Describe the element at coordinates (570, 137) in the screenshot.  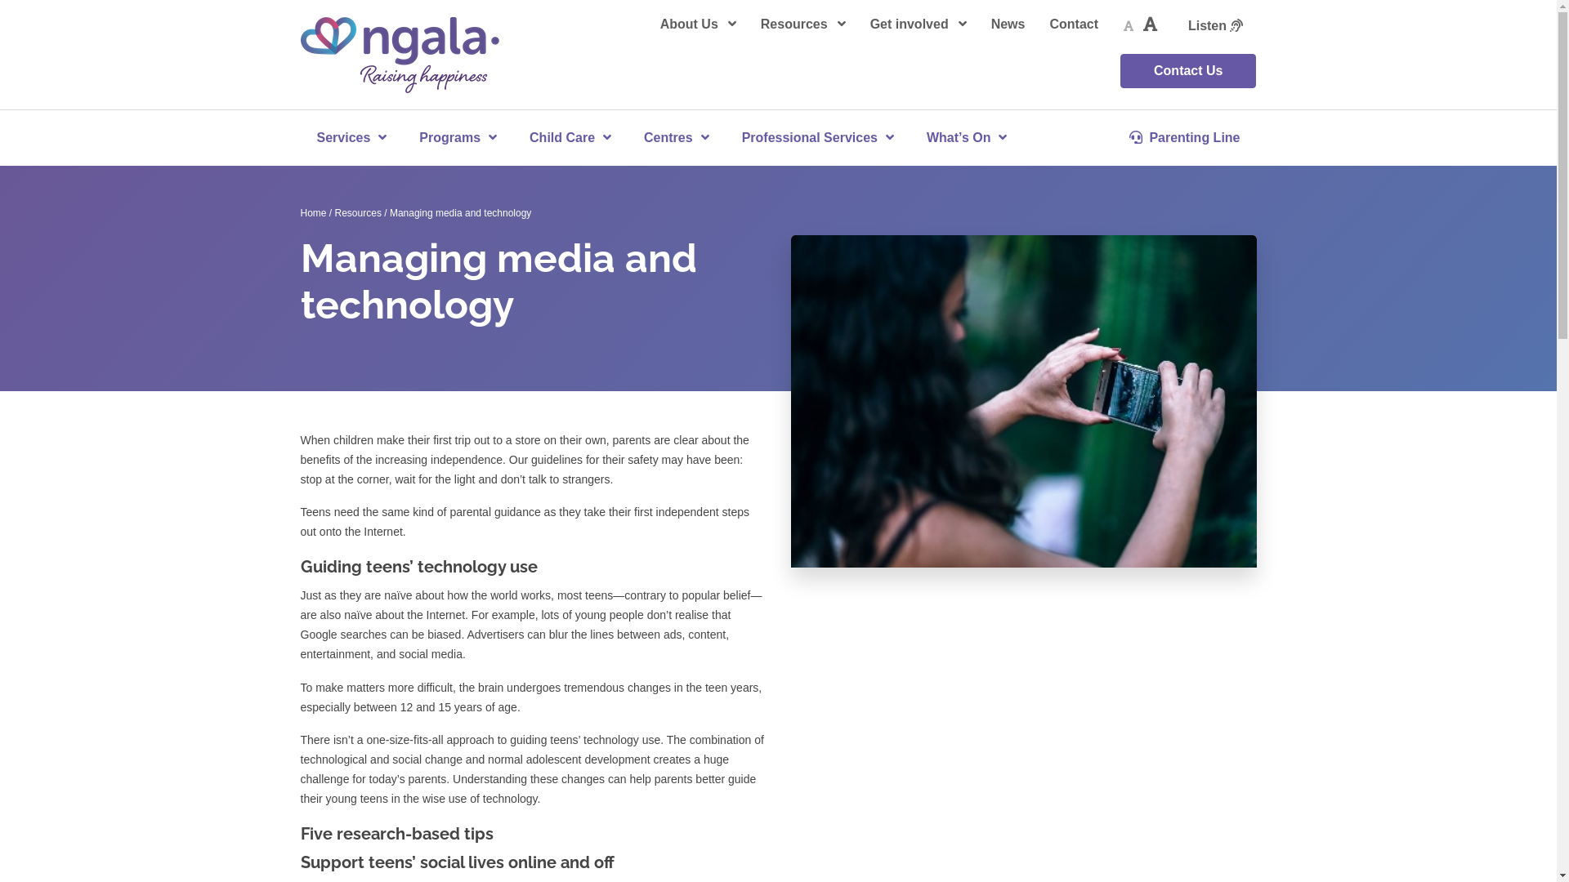
I see `Child Care` at that location.